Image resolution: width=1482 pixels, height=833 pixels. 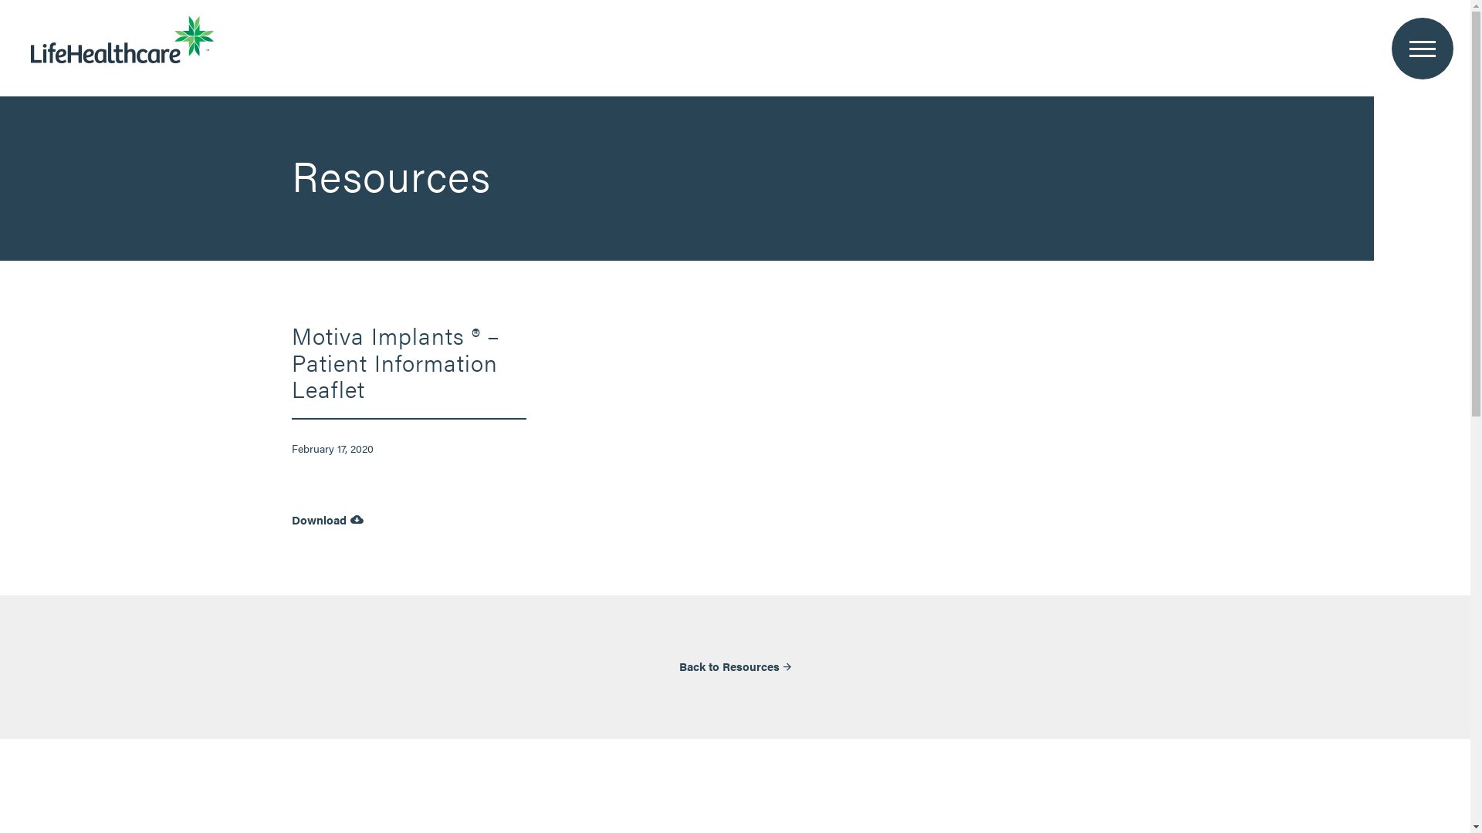 I want to click on Terms & Conditions, so click(x=1040, y=529).